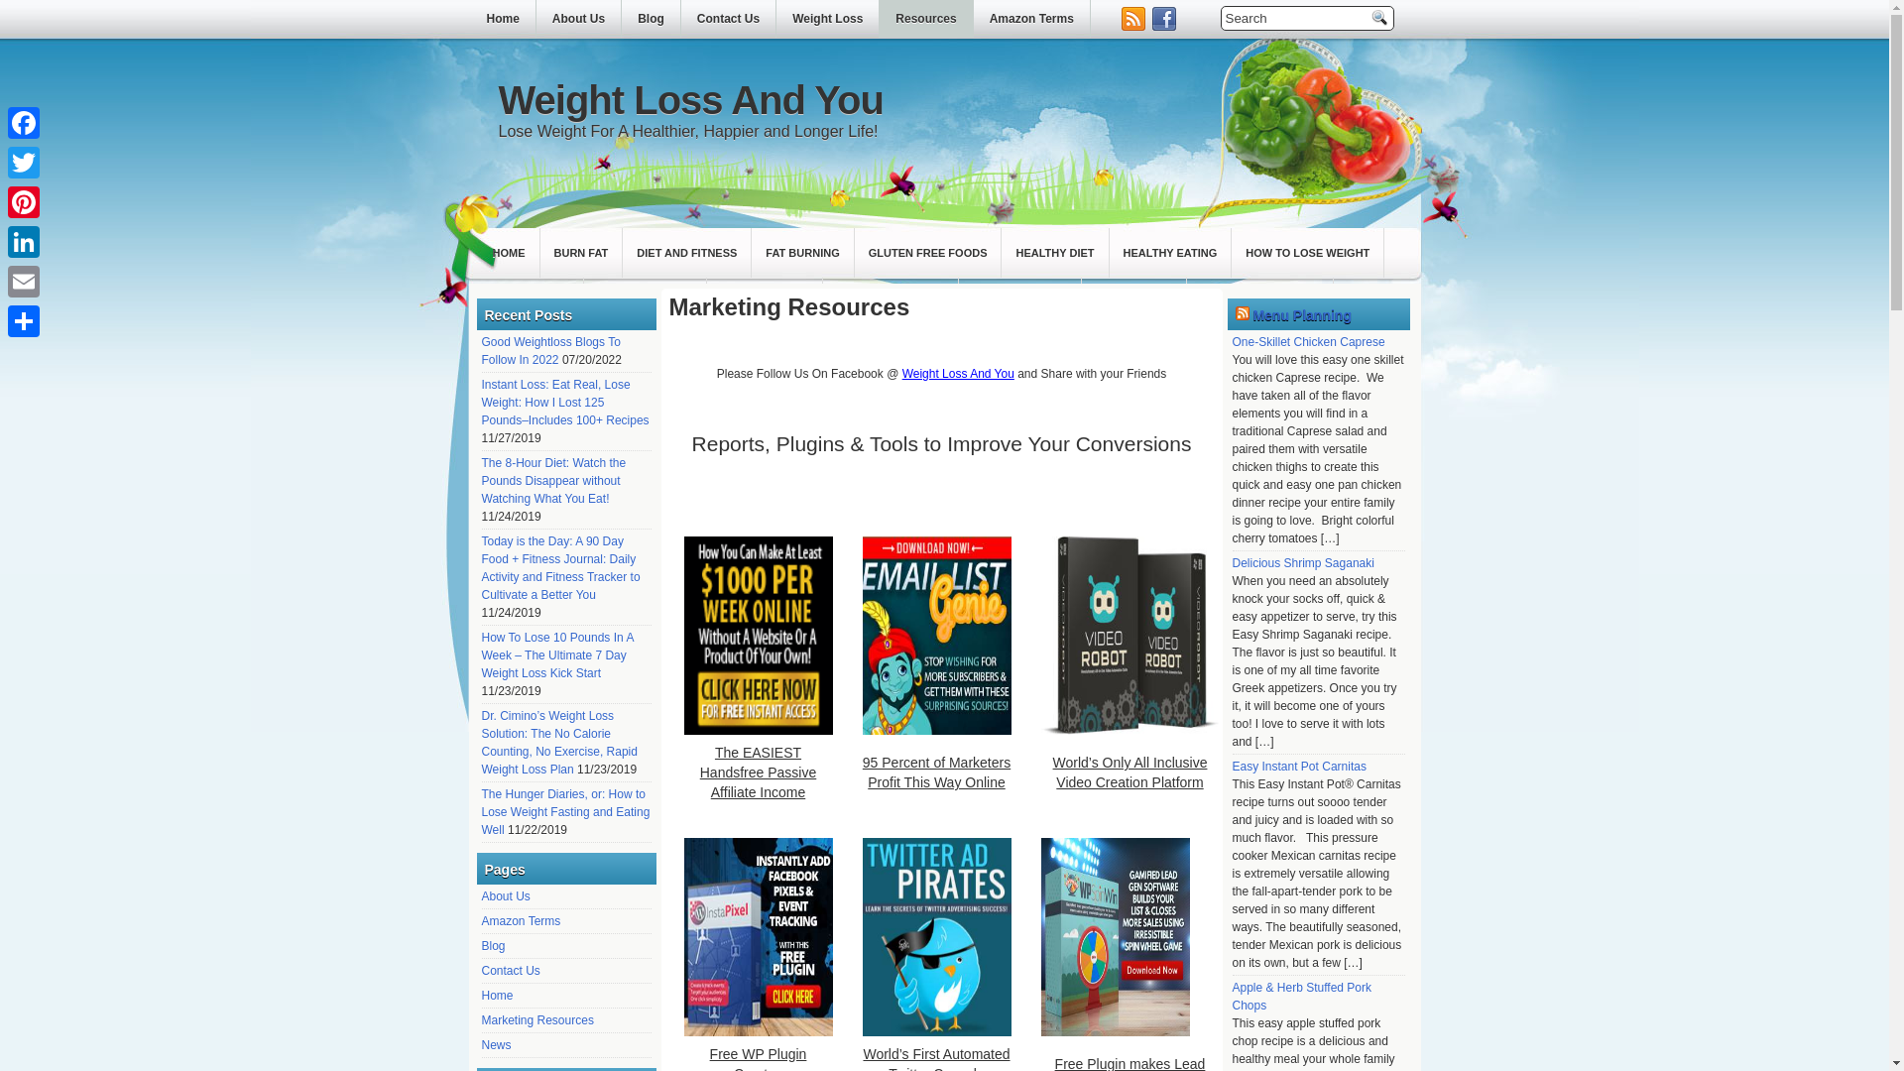 This screenshot has height=1071, width=1904. I want to click on HOW TO LOSE WEIGHT, so click(1307, 252).